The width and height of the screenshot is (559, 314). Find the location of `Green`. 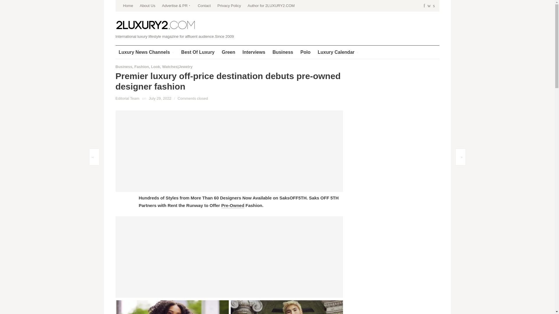

Green is located at coordinates (228, 52).